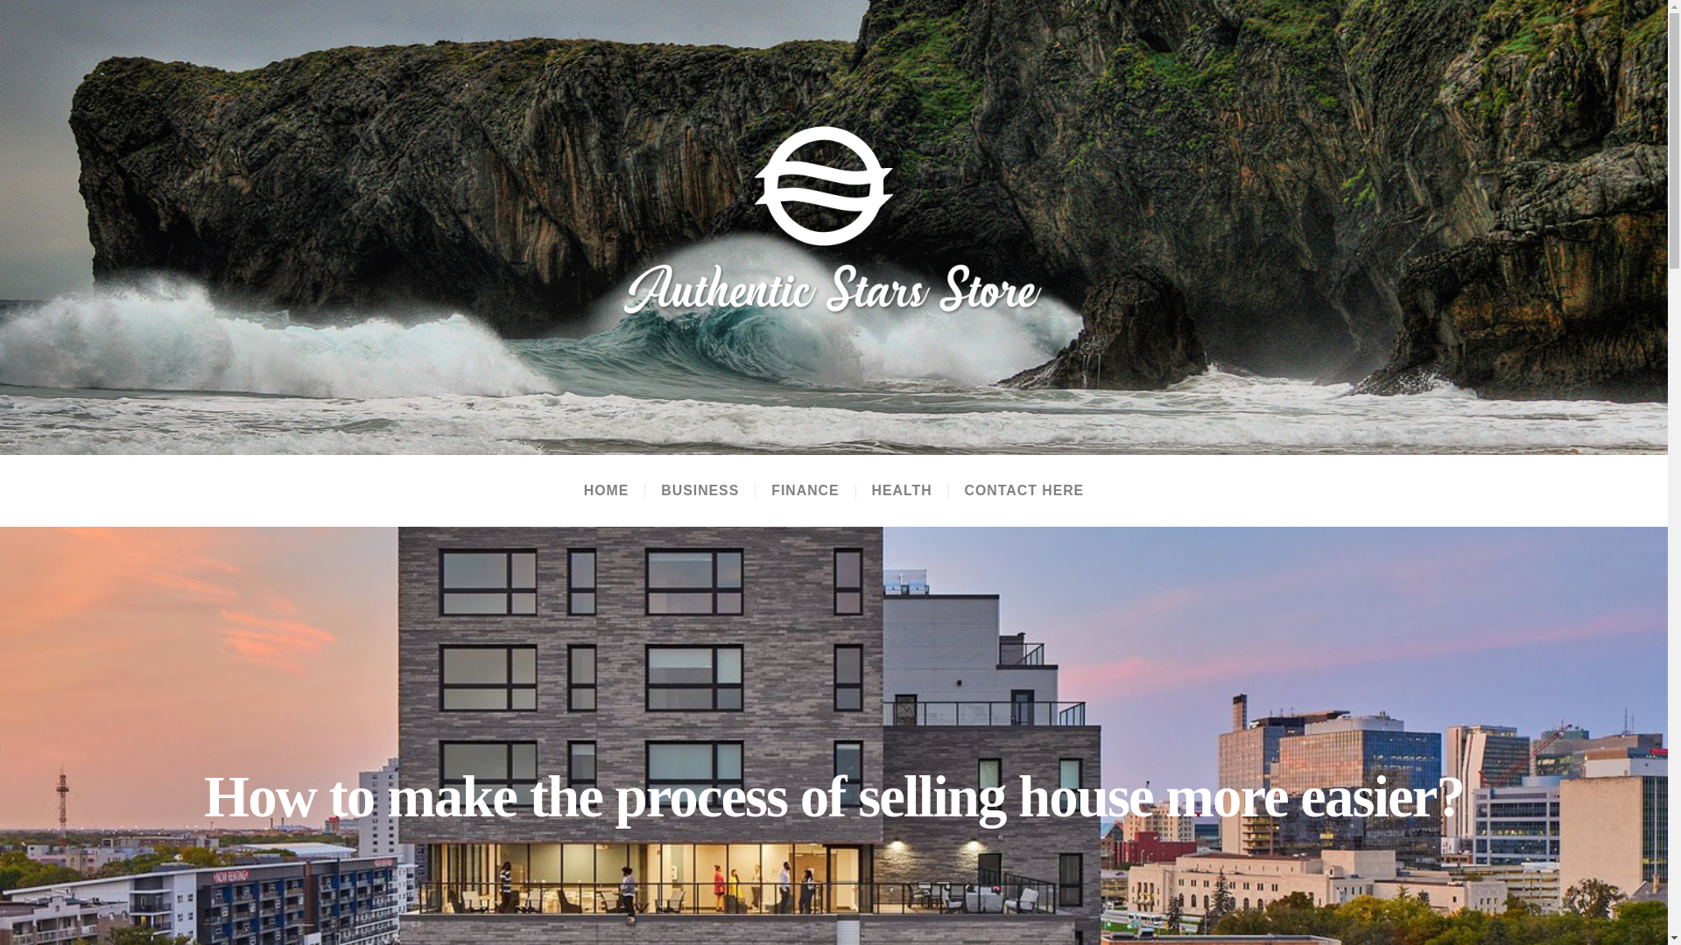 This screenshot has width=1681, height=945. What do you see at coordinates (1024, 490) in the screenshot?
I see `CONTACT HERE` at bounding box center [1024, 490].